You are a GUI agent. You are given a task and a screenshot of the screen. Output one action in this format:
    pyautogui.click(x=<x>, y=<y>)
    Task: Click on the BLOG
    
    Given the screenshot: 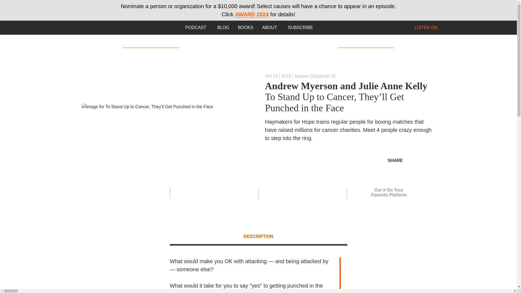 What is the action you would take?
    pyautogui.click(x=223, y=28)
    